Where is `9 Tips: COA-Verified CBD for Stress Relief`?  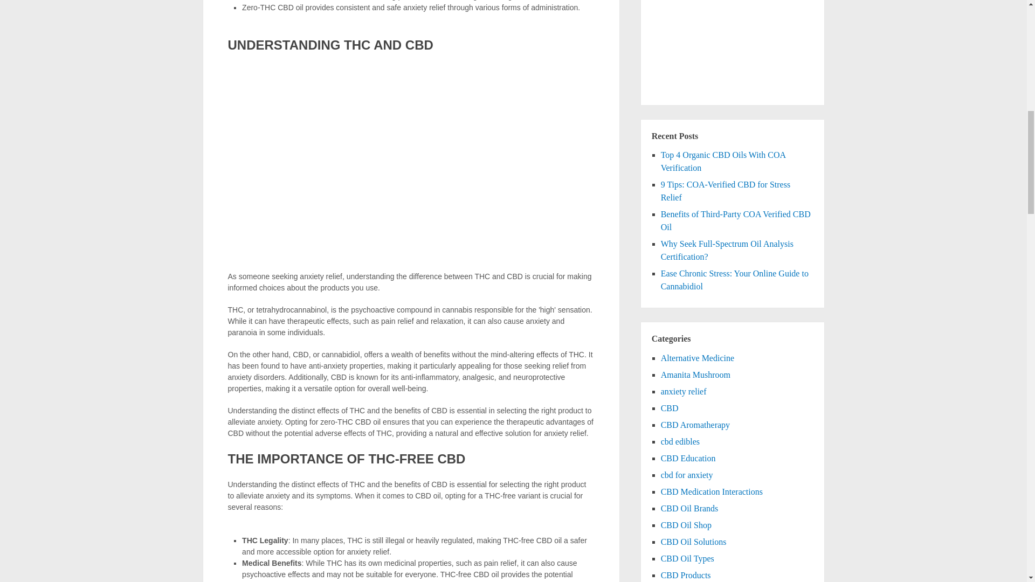
9 Tips: COA-Verified CBD for Stress Relief is located at coordinates (726, 191).